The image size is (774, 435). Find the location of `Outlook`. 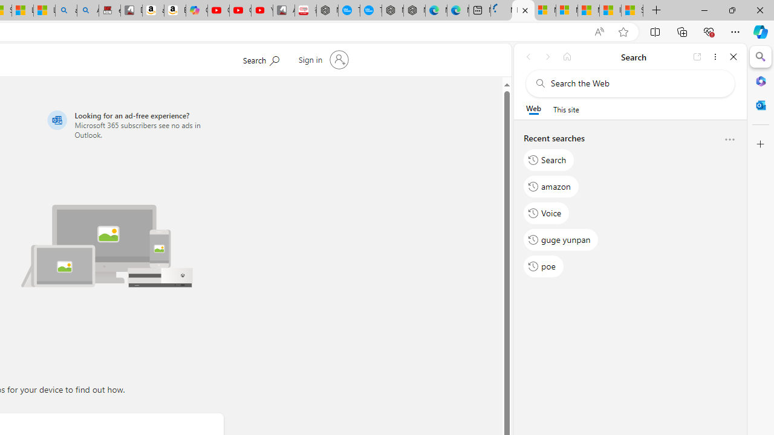

Outlook is located at coordinates (761, 105).